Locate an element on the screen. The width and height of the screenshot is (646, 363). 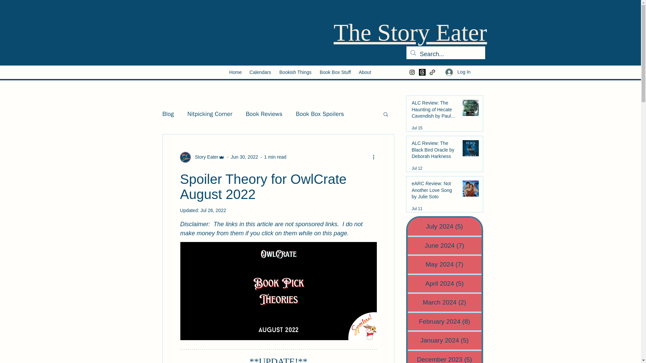
Jun 30, 2022 is located at coordinates (244, 157).